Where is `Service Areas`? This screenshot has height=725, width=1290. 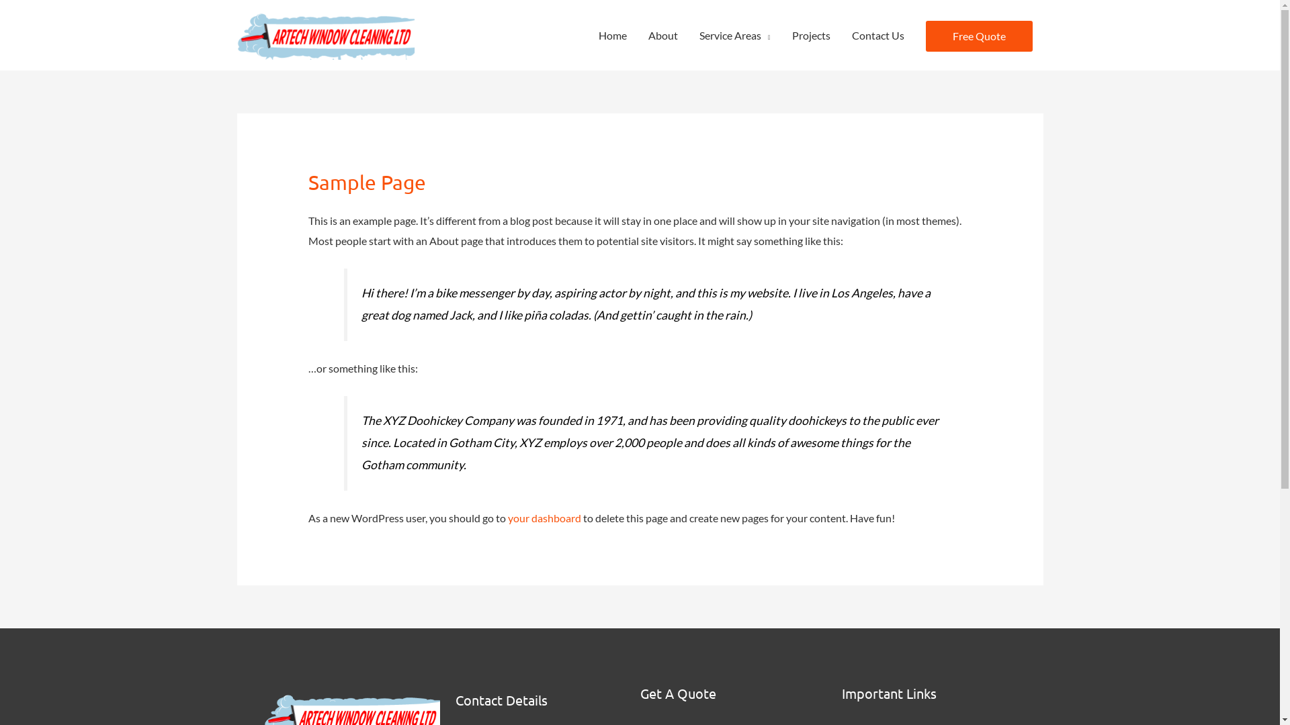
Service Areas is located at coordinates (735, 35).